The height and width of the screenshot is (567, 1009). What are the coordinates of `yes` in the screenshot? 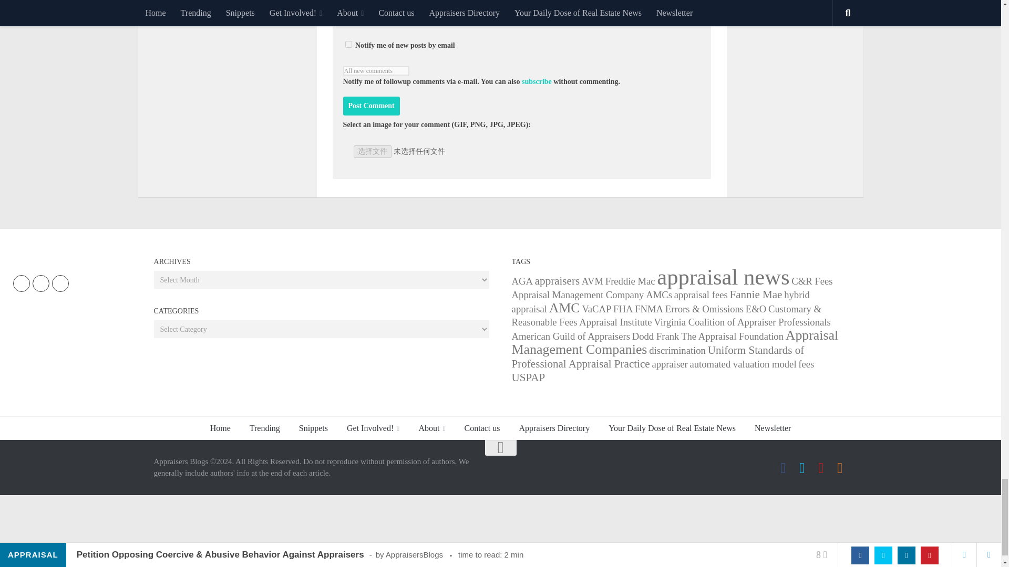 It's located at (348, 15).